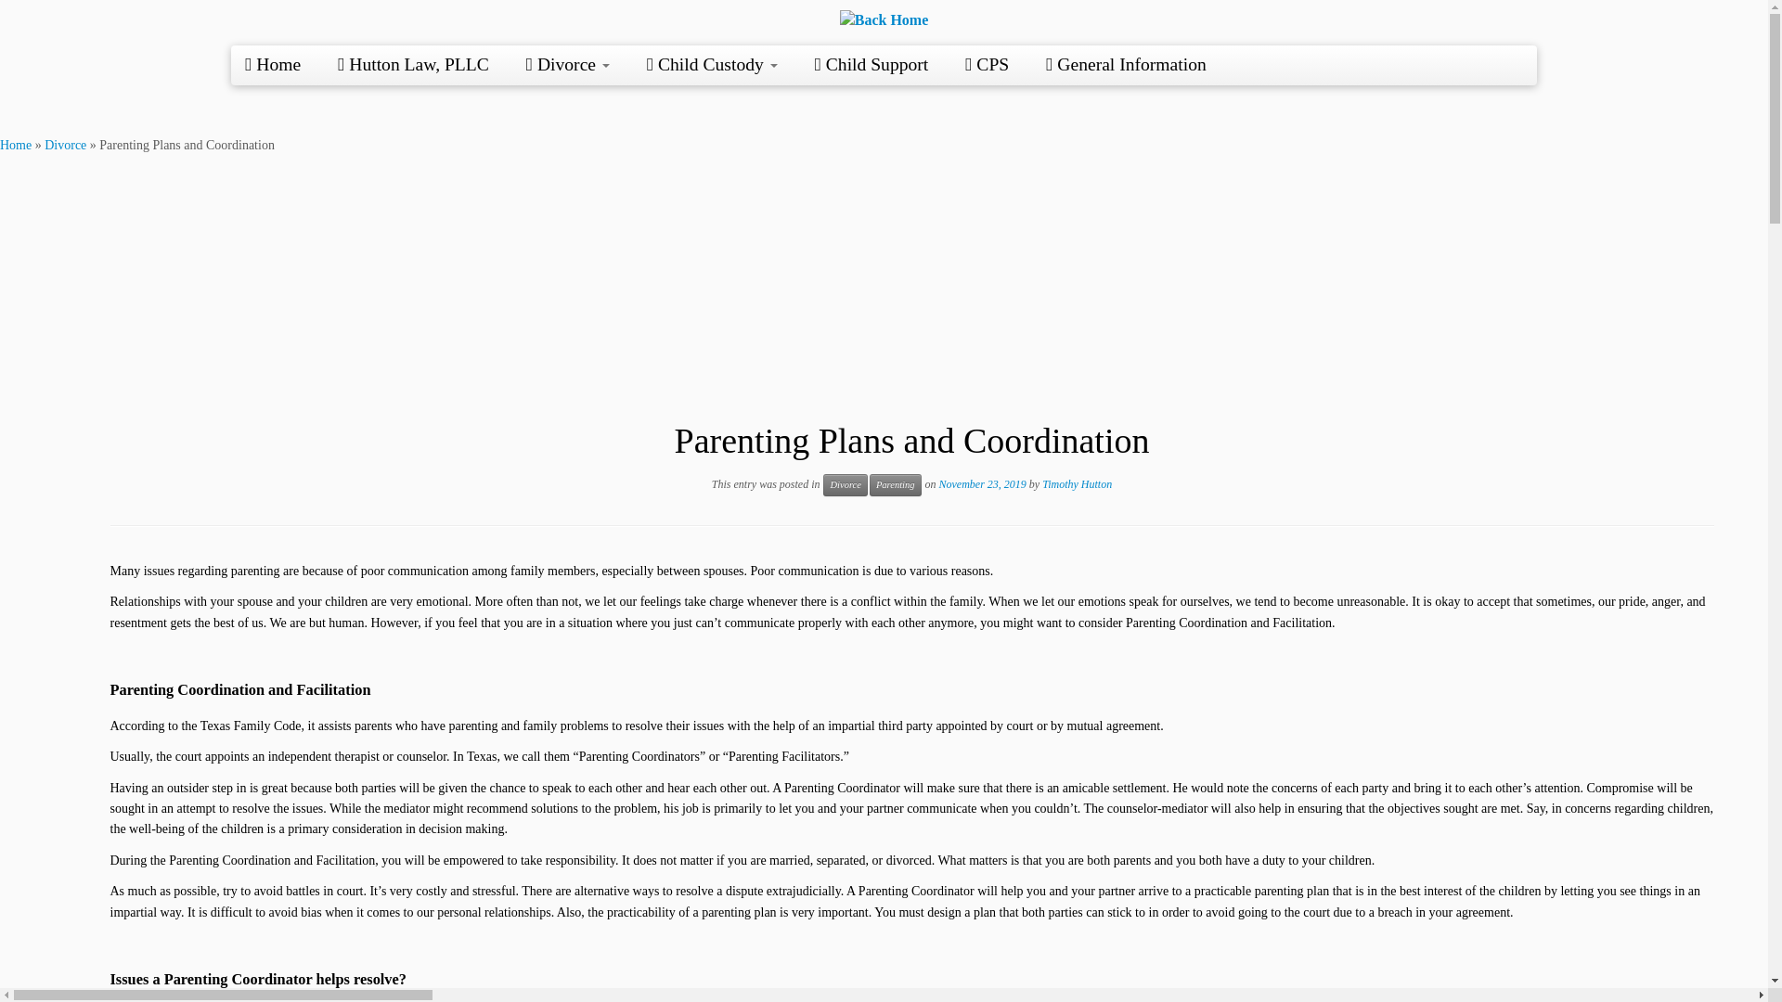 This screenshot has width=1782, height=1002. Describe the element at coordinates (1077, 483) in the screenshot. I see `Timothy Hutton` at that location.